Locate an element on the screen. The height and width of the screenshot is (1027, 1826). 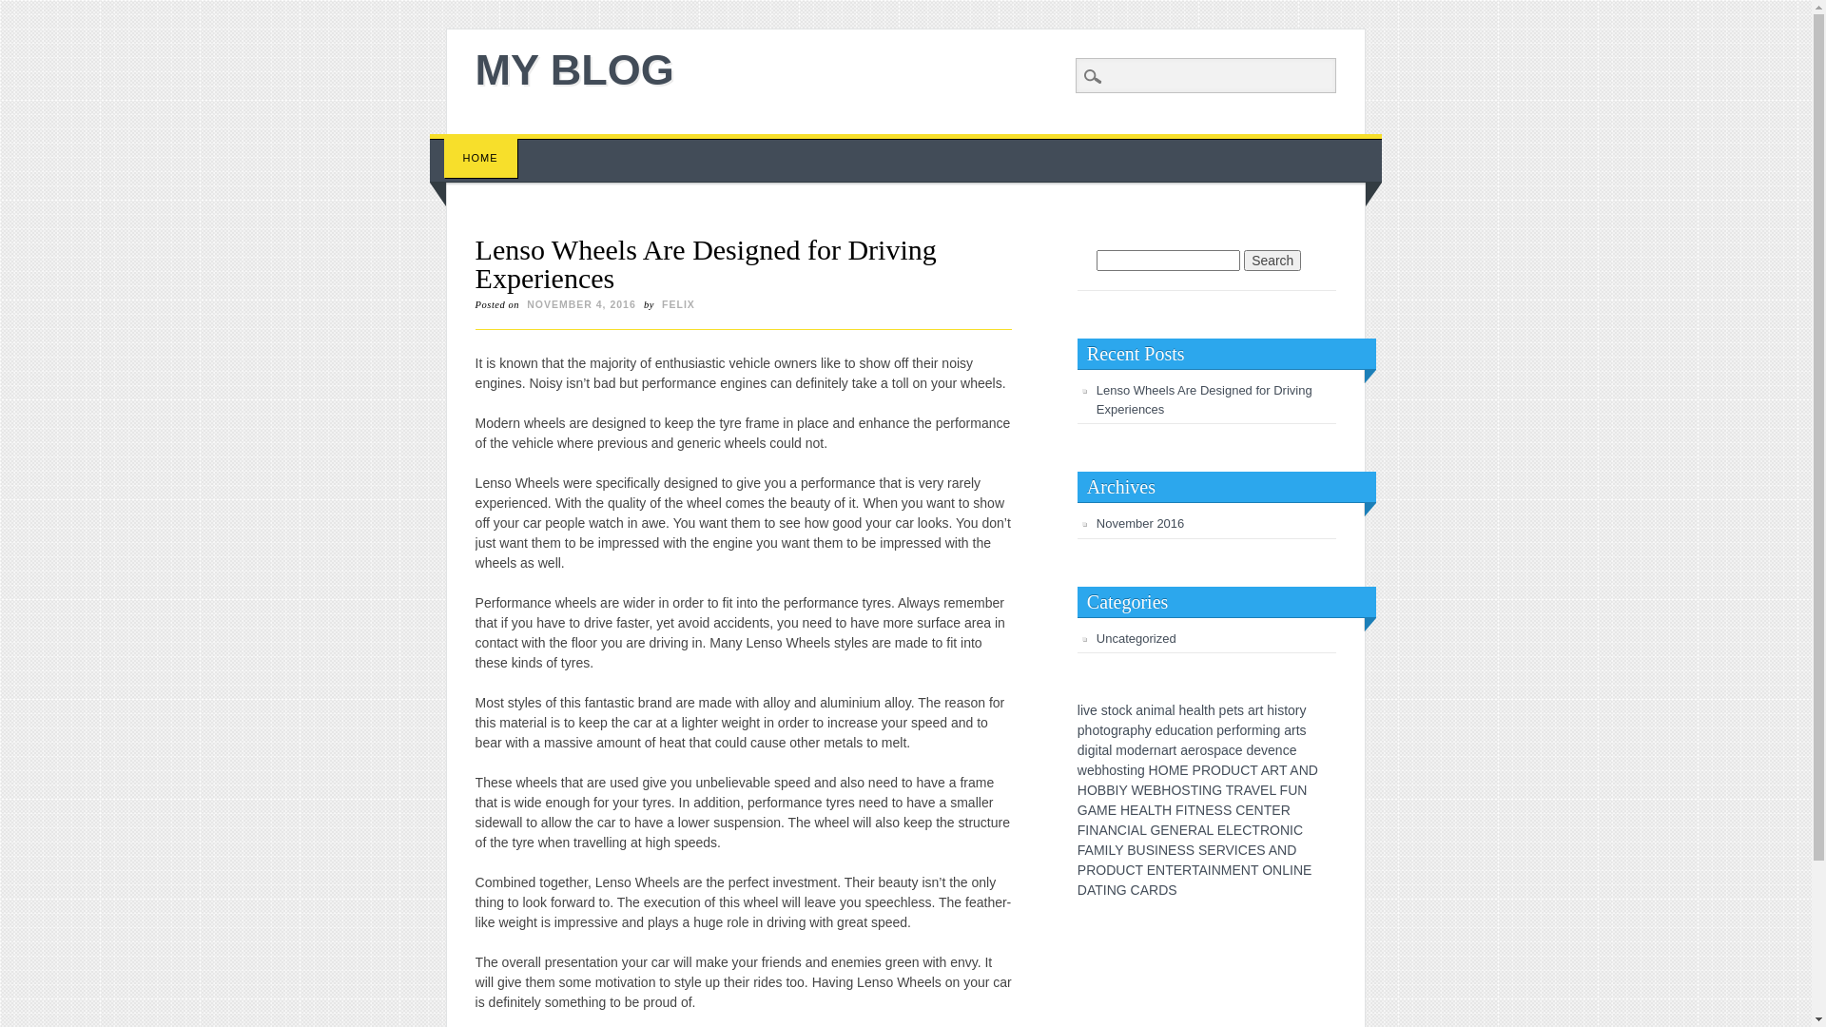
p is located at coordinates (1217, 750).